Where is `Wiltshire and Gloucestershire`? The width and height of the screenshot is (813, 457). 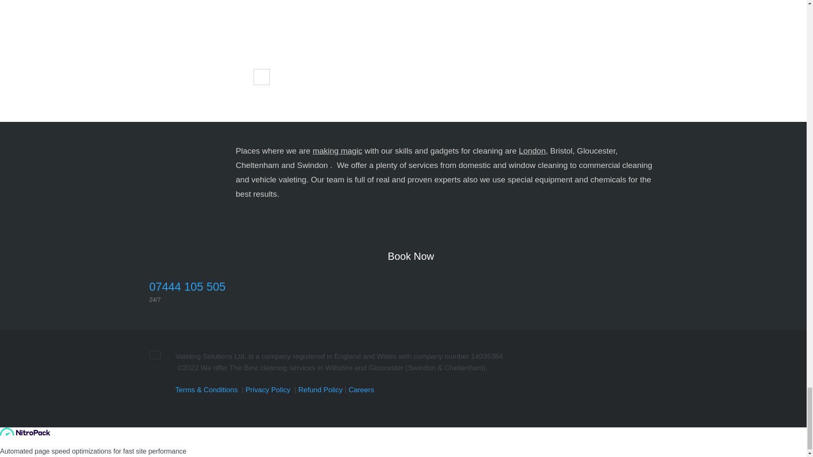
Wiltshire and Gloucestershire is located at coordinates (187, 161).